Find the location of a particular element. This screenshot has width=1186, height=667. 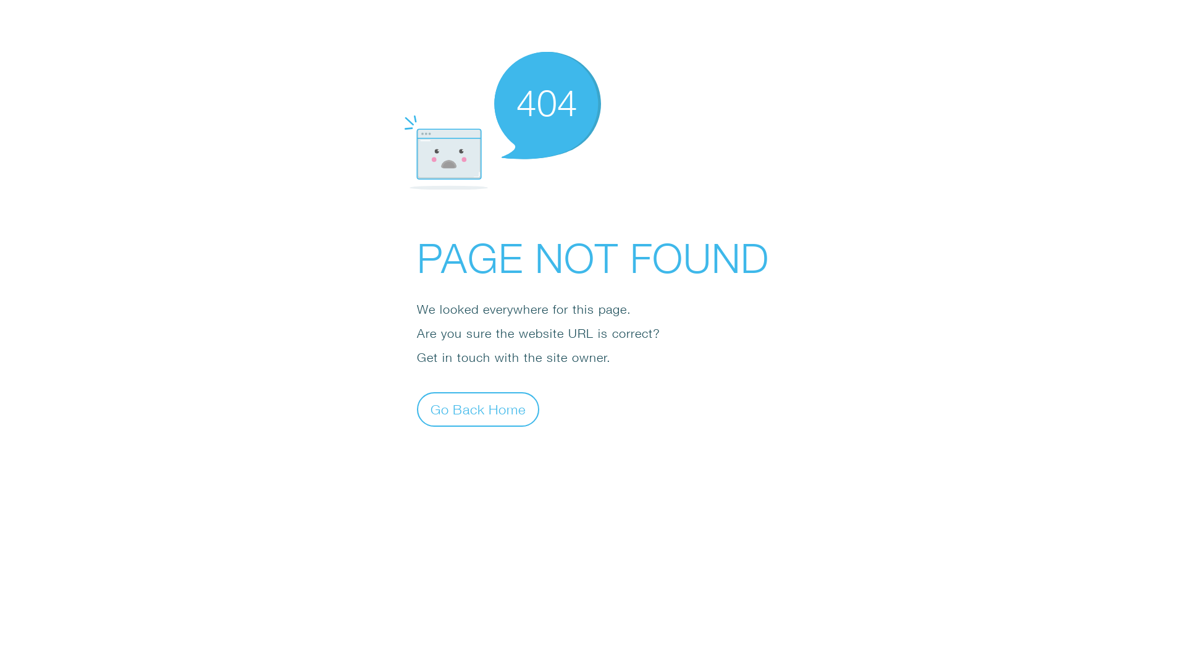

Go Back Home is located at coordinates (478, 409).